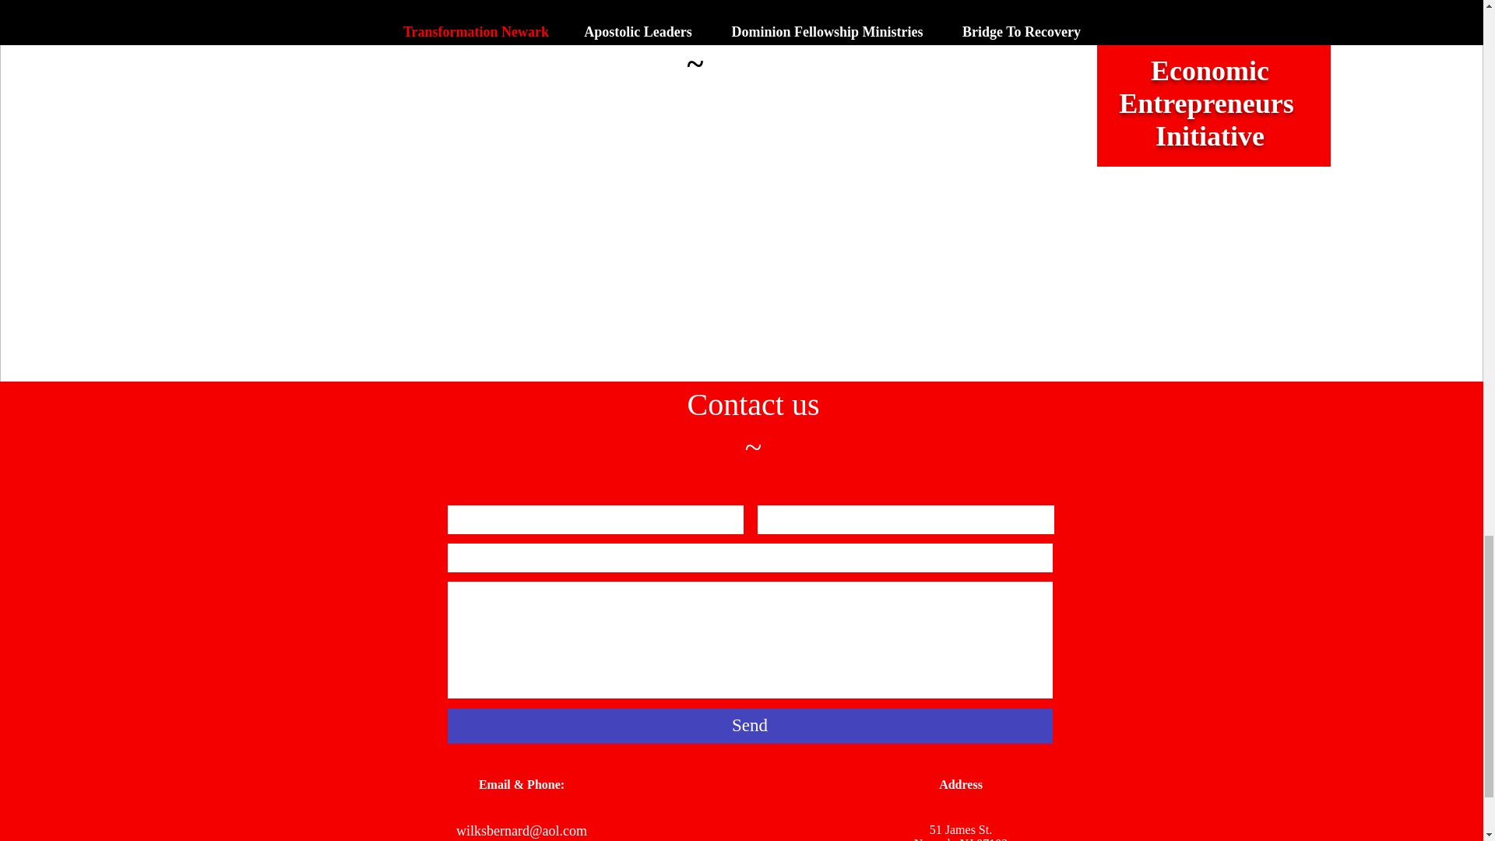  What do you see at coordinates (1206, 104) in the screenshot?
I see `Entrepreneurs` at bounding box center [1206, 104].